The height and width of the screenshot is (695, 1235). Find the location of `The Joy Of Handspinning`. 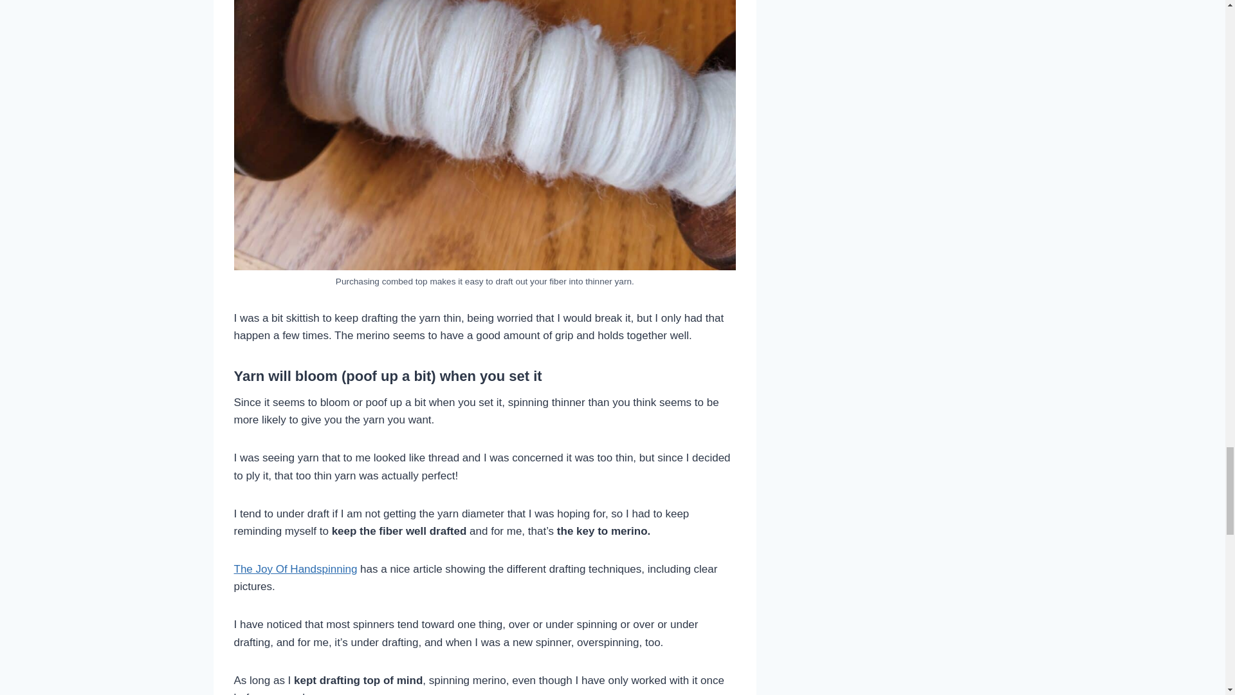

The Joy Of Handspinning is located at coordinates (296, 569).